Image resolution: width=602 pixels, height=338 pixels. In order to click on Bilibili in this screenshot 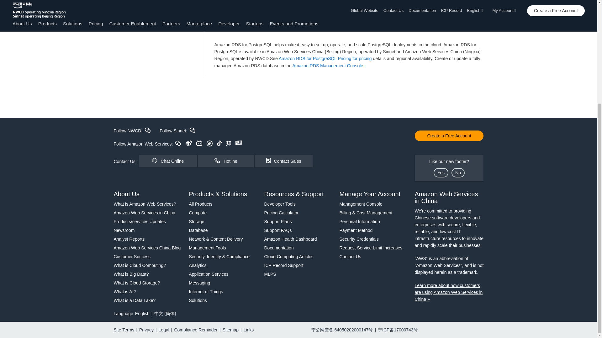, I will do `click(199, 143)`.